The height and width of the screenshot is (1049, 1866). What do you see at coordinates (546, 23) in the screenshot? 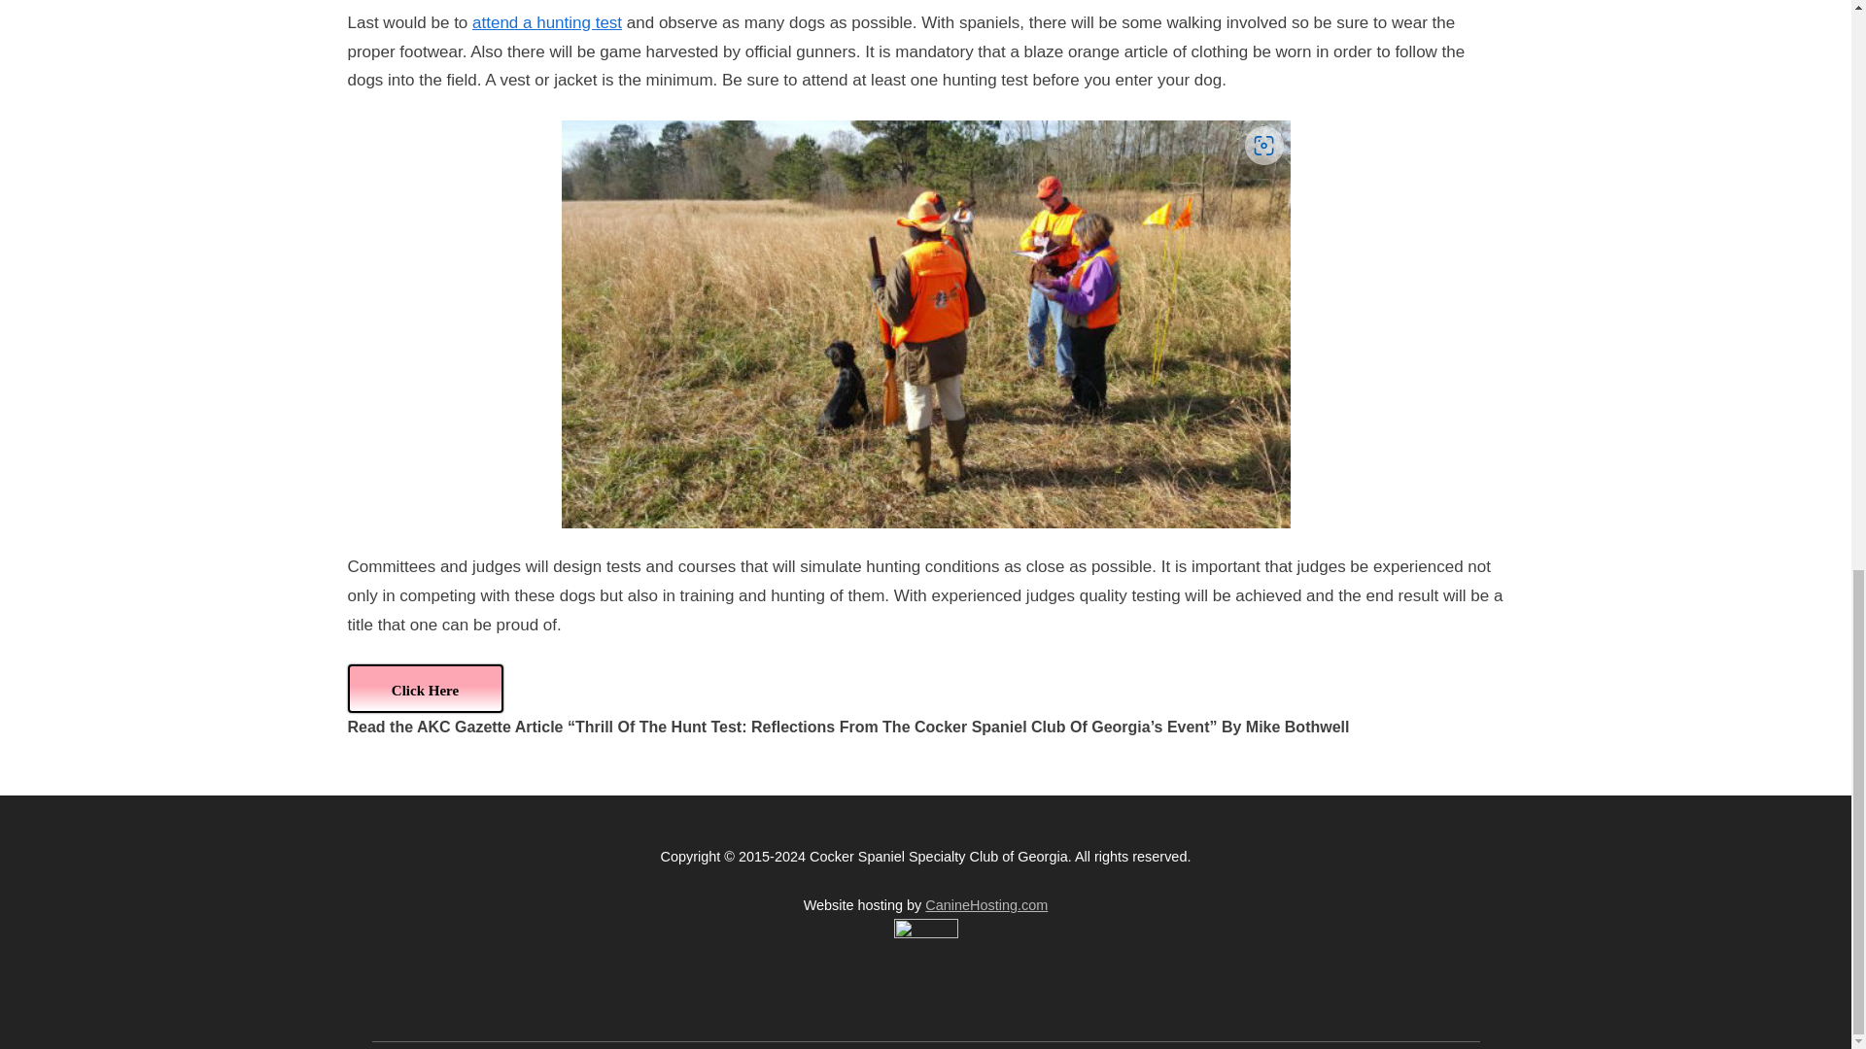
I see `attend a hunting test` at bounding box center [546, 23].